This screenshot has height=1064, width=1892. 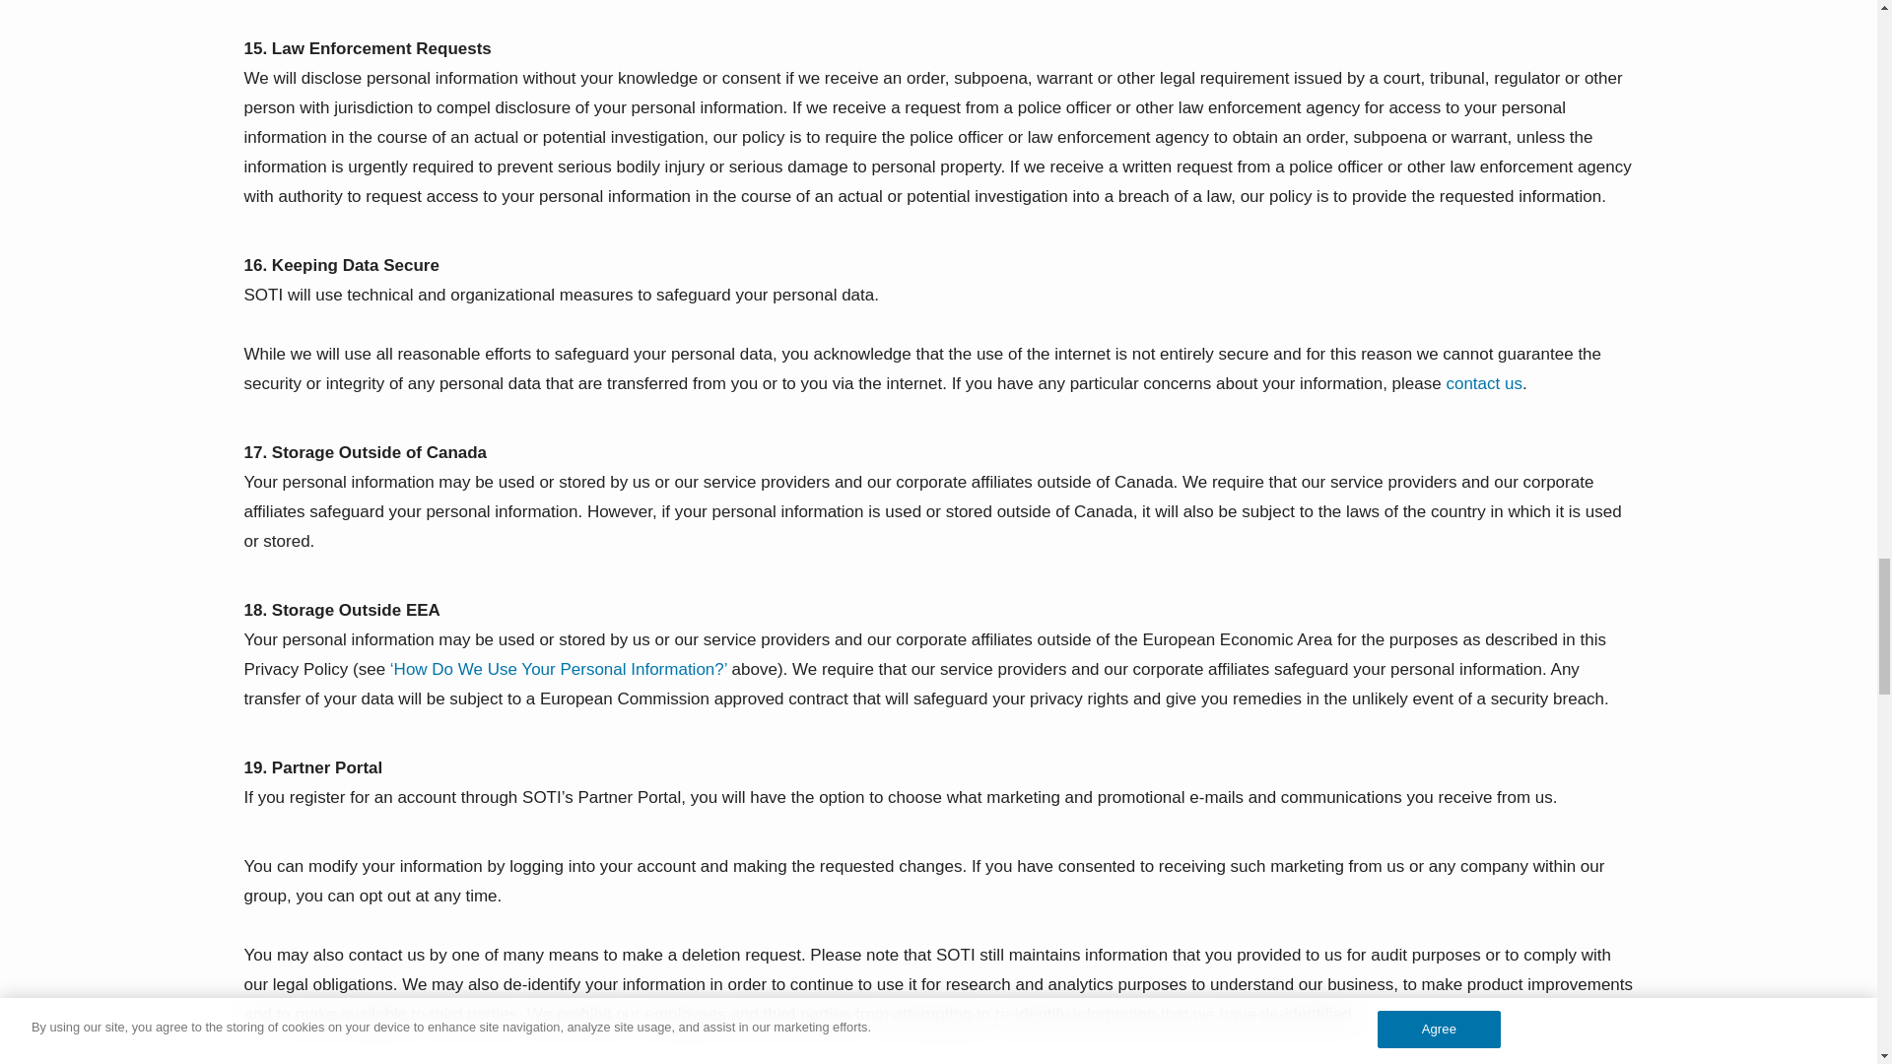 I want to click on Privacy Request, so click(x=1484, y=383).